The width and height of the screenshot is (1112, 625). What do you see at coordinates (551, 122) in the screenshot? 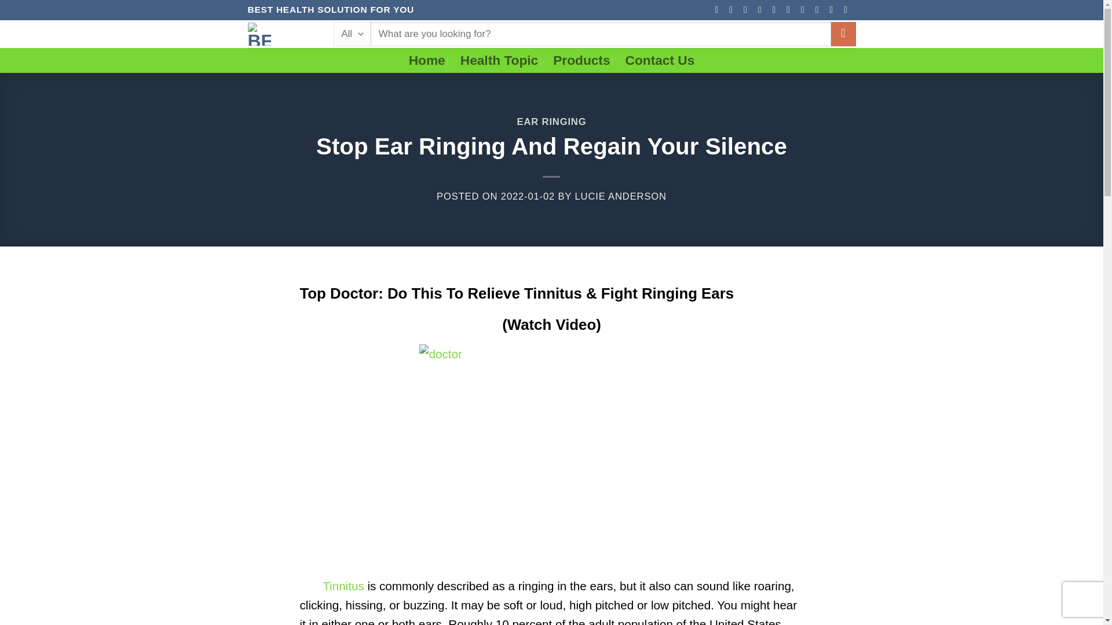
I see `EAR RINGING` at bounding box center [551, 122].